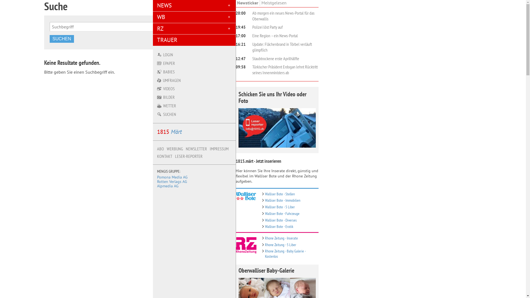 The height and width of the screenshot is (298, 530). Describe the element at coordinates (189, 156) in the screenshot. I see `LESER-REPORTER` at that location.